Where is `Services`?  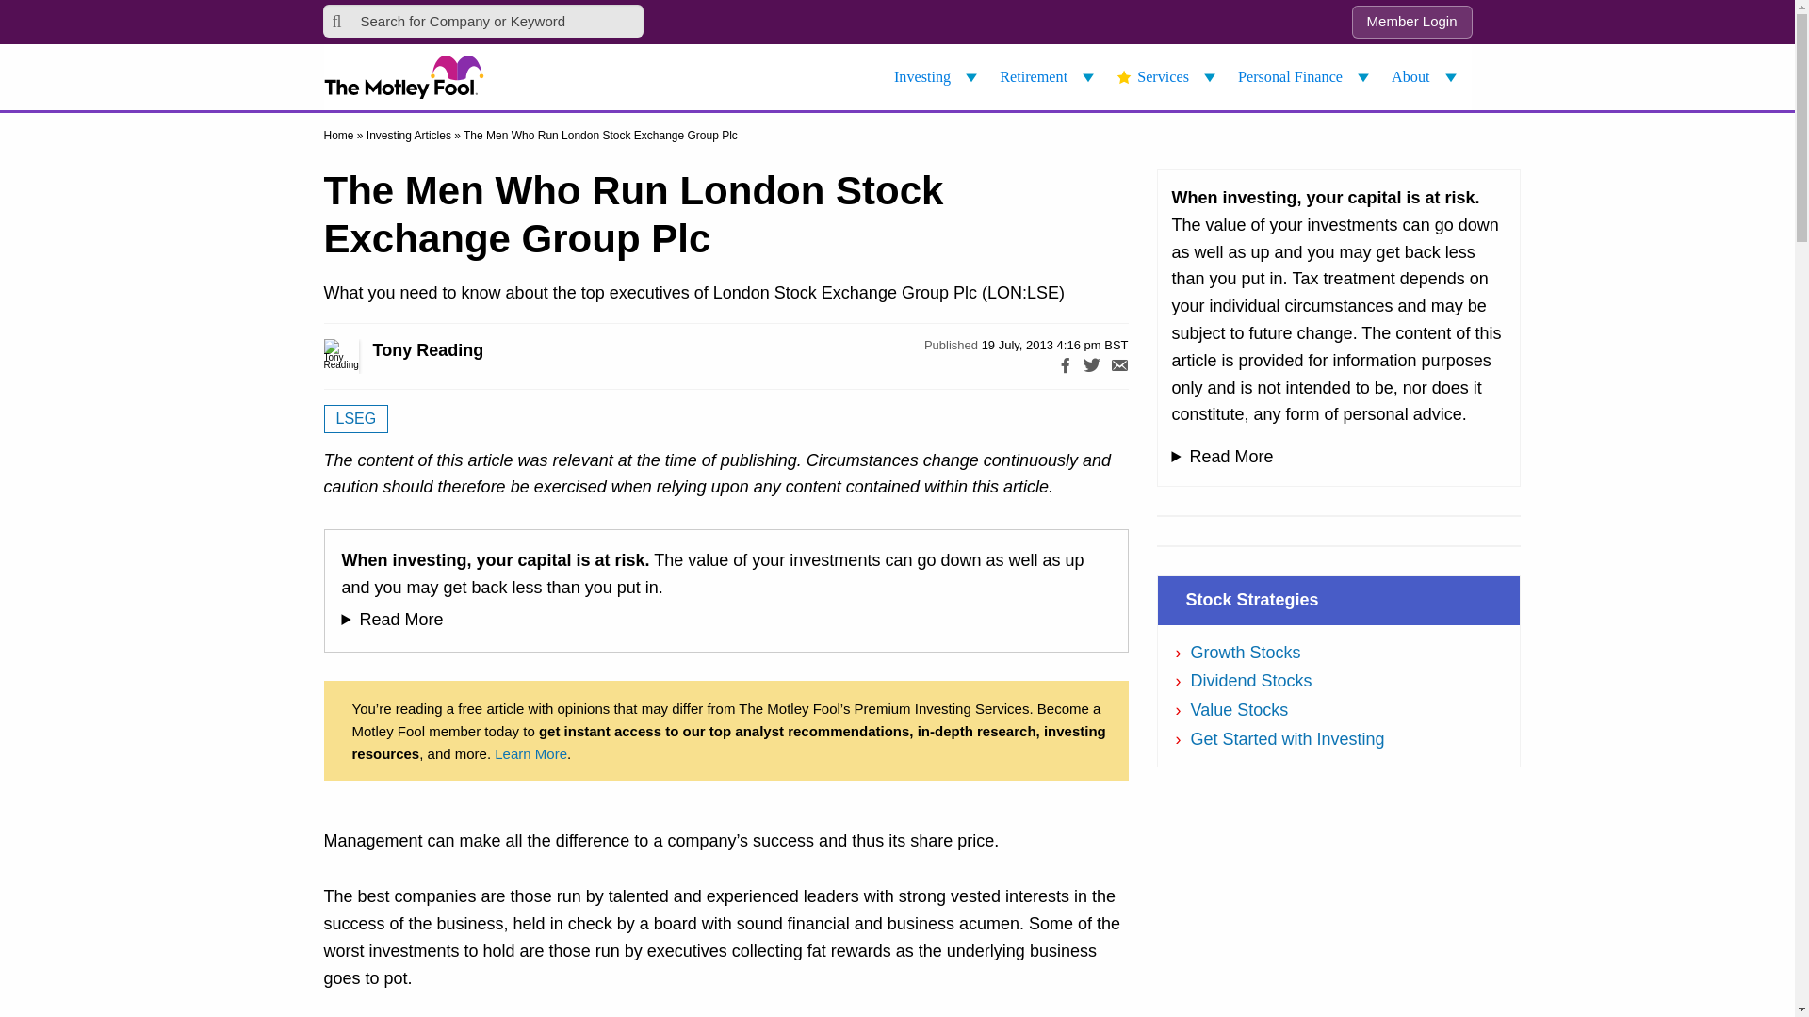
Services is located at coordinates (1168, 77).